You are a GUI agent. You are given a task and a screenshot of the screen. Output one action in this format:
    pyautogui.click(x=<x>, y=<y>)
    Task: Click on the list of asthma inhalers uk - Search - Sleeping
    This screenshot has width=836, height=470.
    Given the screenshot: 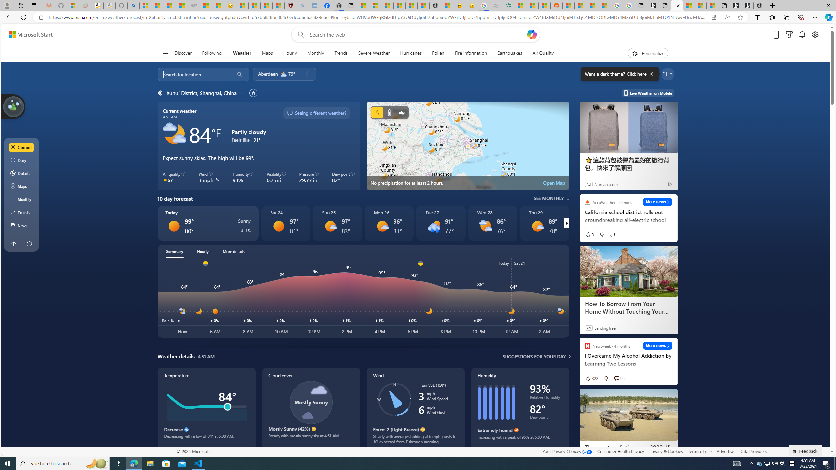 What is the action you would take?
    pyautogui.click(x=303, y=6)
    